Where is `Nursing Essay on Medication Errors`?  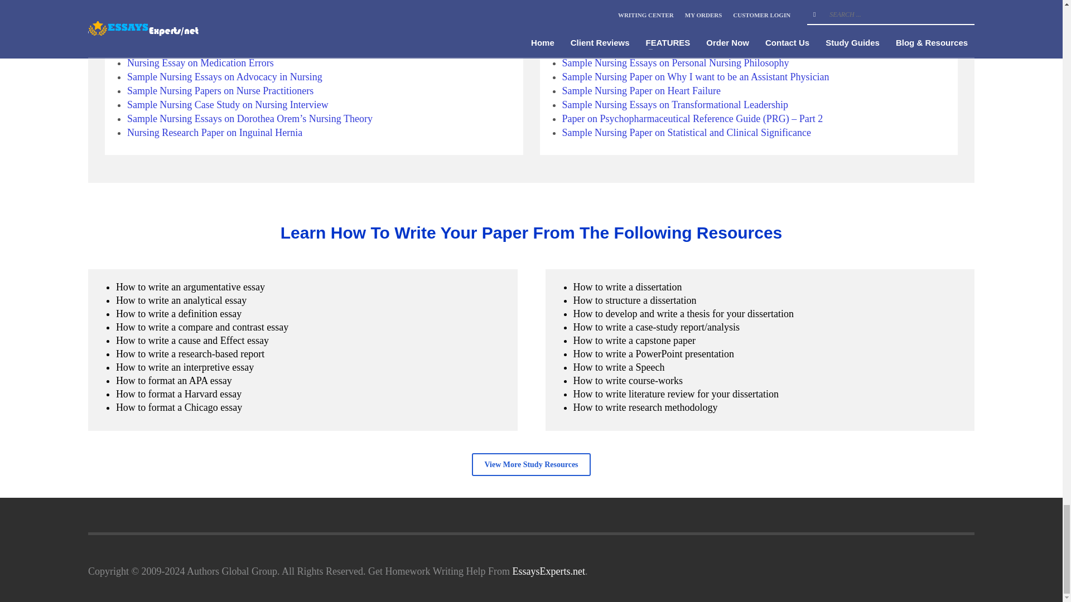
Nursing Essay on Medication Errors is located at coordinates (201, 62).